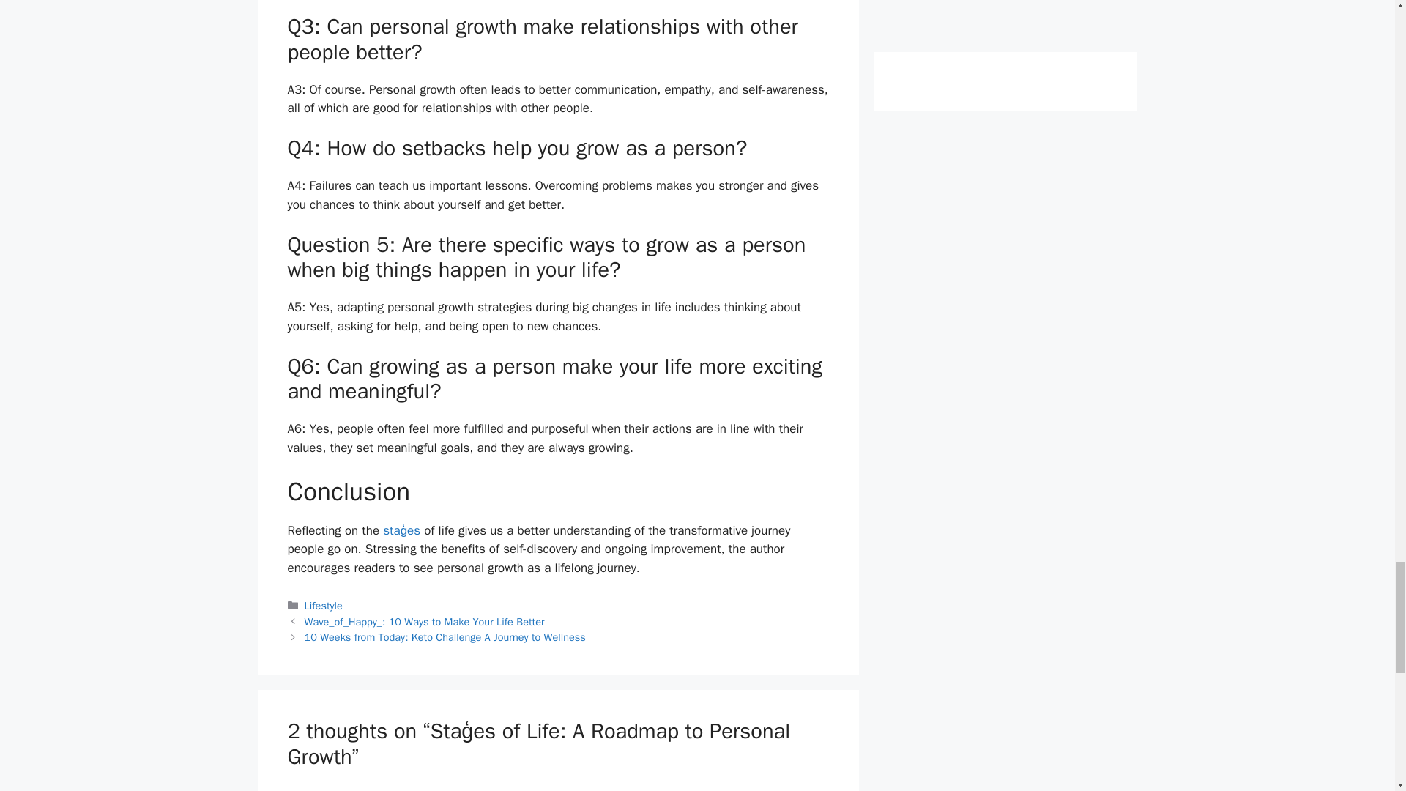 The width and height of the screenshot is (1406, 791). Describe the element at coordinates (324, 605) in the screenshot. I see `Lifestyle` at that location.